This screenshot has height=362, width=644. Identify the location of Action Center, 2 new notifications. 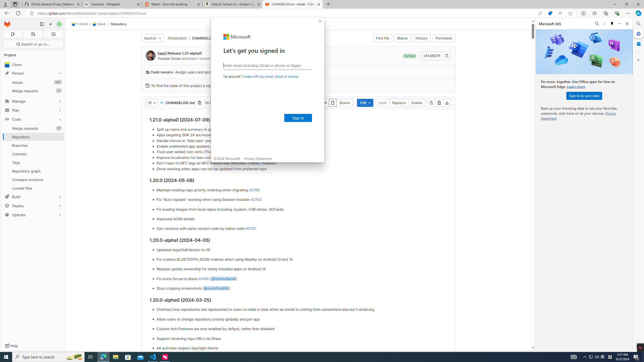
(636, 357).